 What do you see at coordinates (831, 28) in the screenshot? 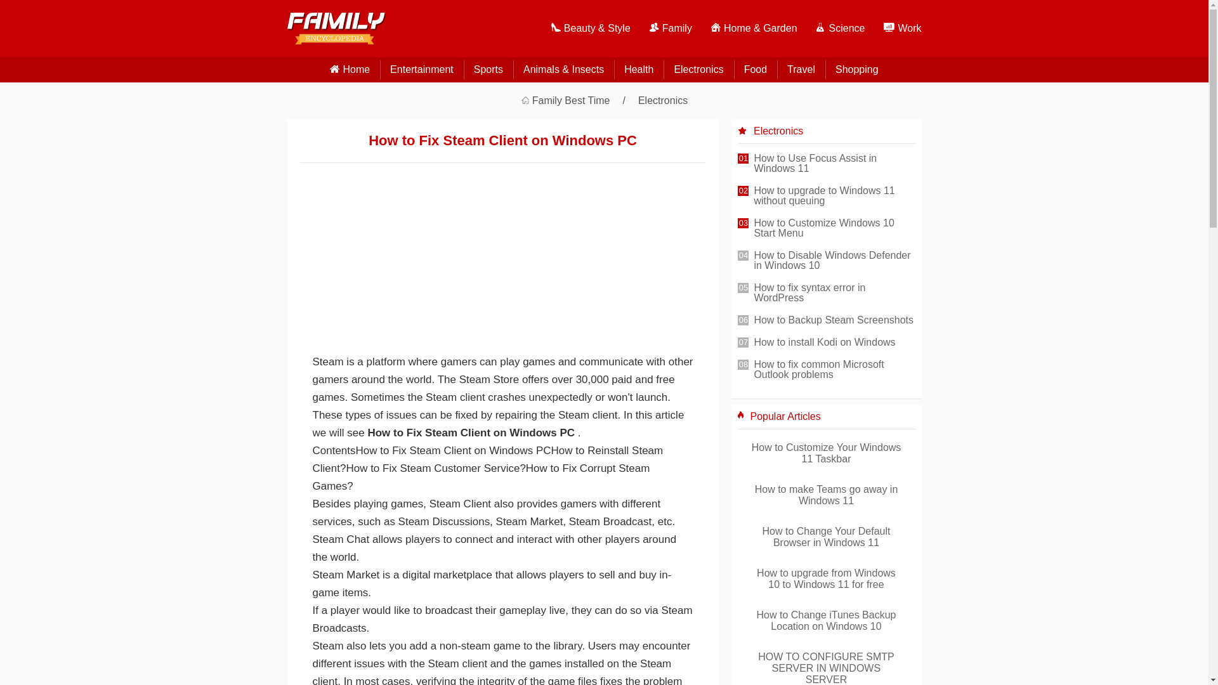
I see `Science` at bounding box center [831, 28].